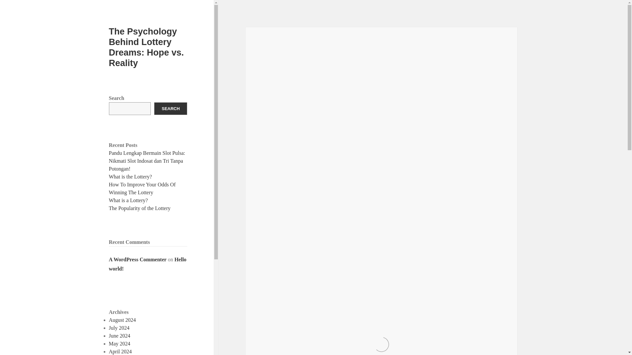  I want to click on A WordPress Commenter, so click(138, 259).